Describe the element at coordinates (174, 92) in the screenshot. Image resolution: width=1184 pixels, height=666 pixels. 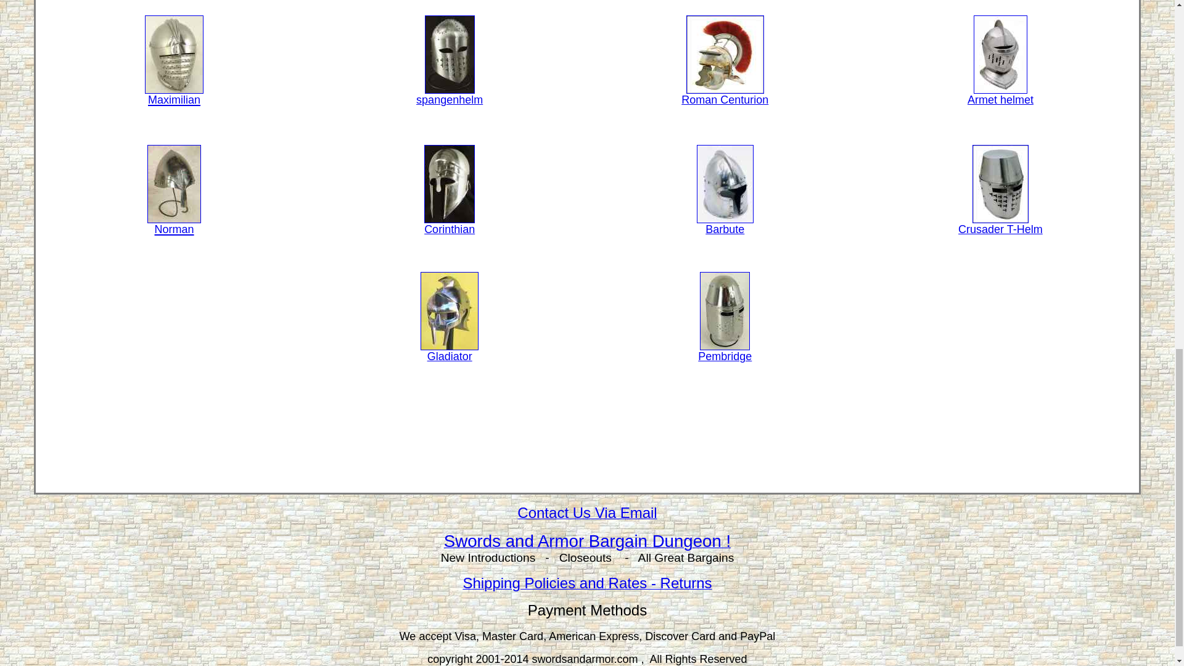
I see `Maximilian` at that location.